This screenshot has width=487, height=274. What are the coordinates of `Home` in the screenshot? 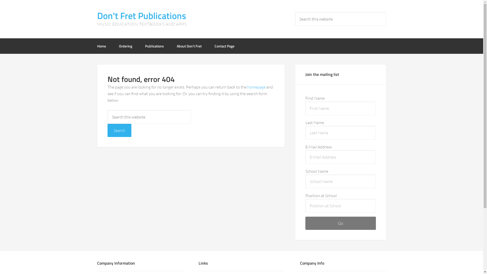 It's located at (105, 46).